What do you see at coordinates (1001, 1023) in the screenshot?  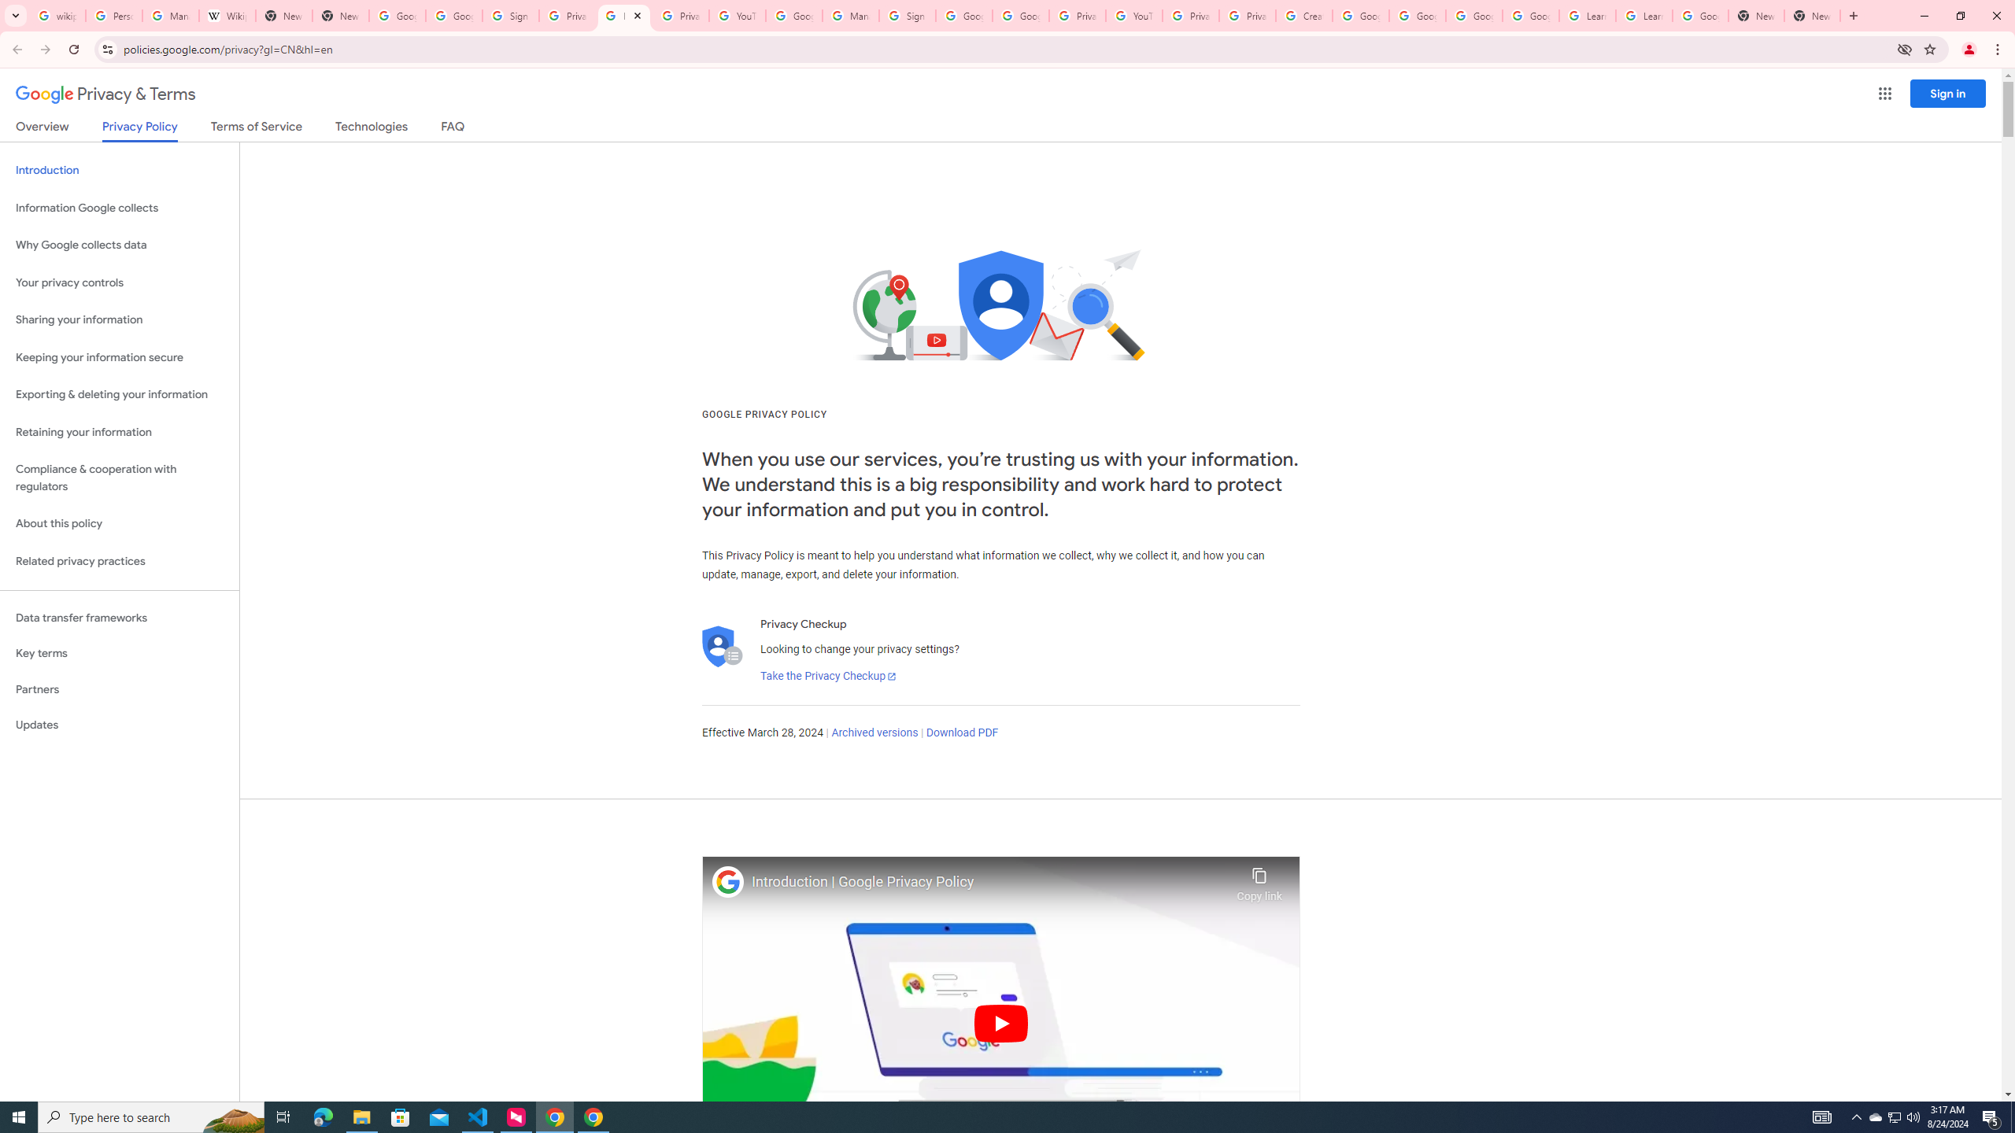 I see `Play` at bounding box center [1001, 1023].